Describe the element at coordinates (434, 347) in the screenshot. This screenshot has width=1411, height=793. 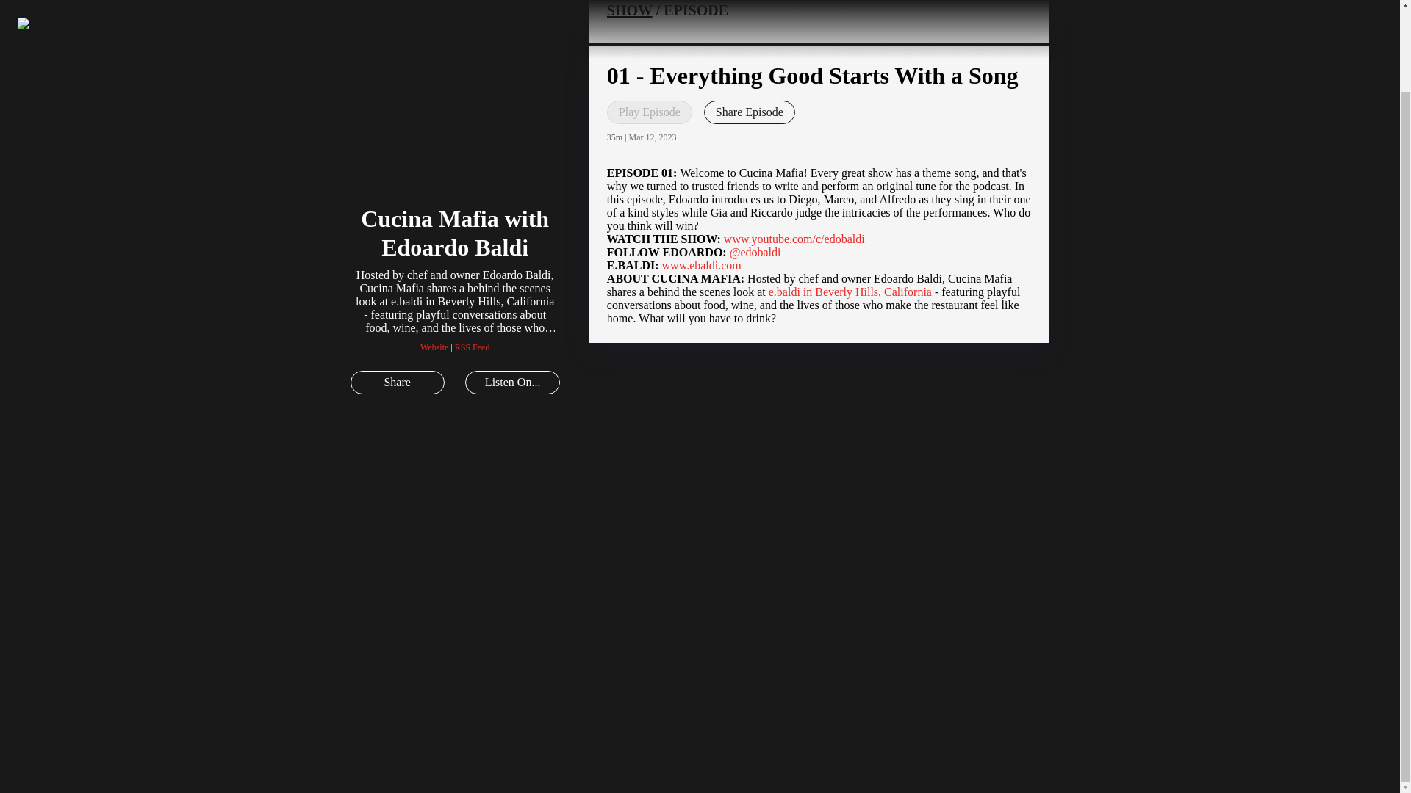
I see `Website` at that location.